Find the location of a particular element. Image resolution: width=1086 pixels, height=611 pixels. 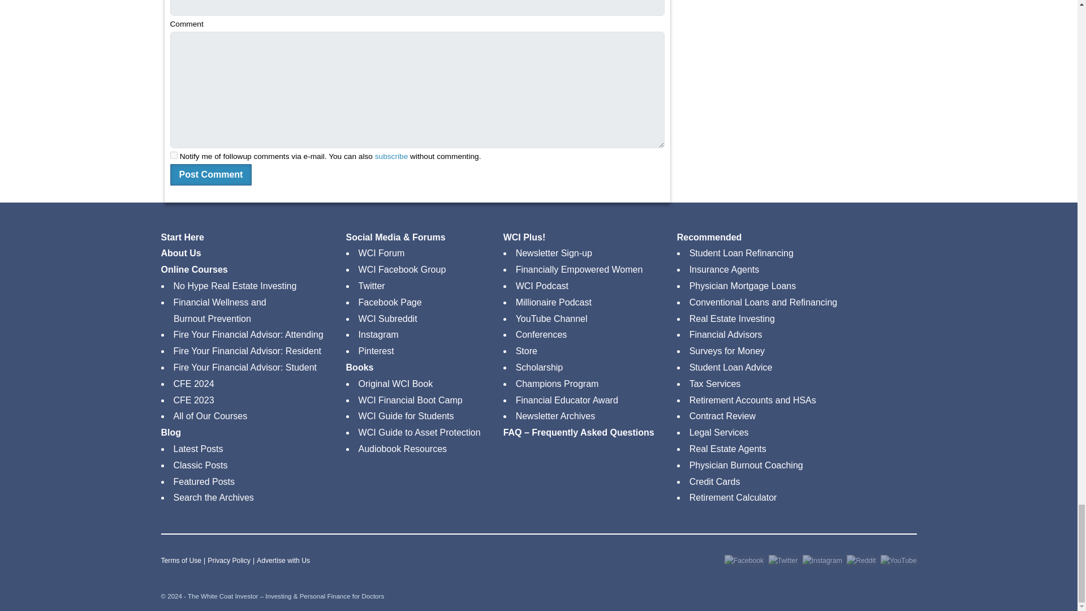

Instagram is located at coordinates (822, 561).